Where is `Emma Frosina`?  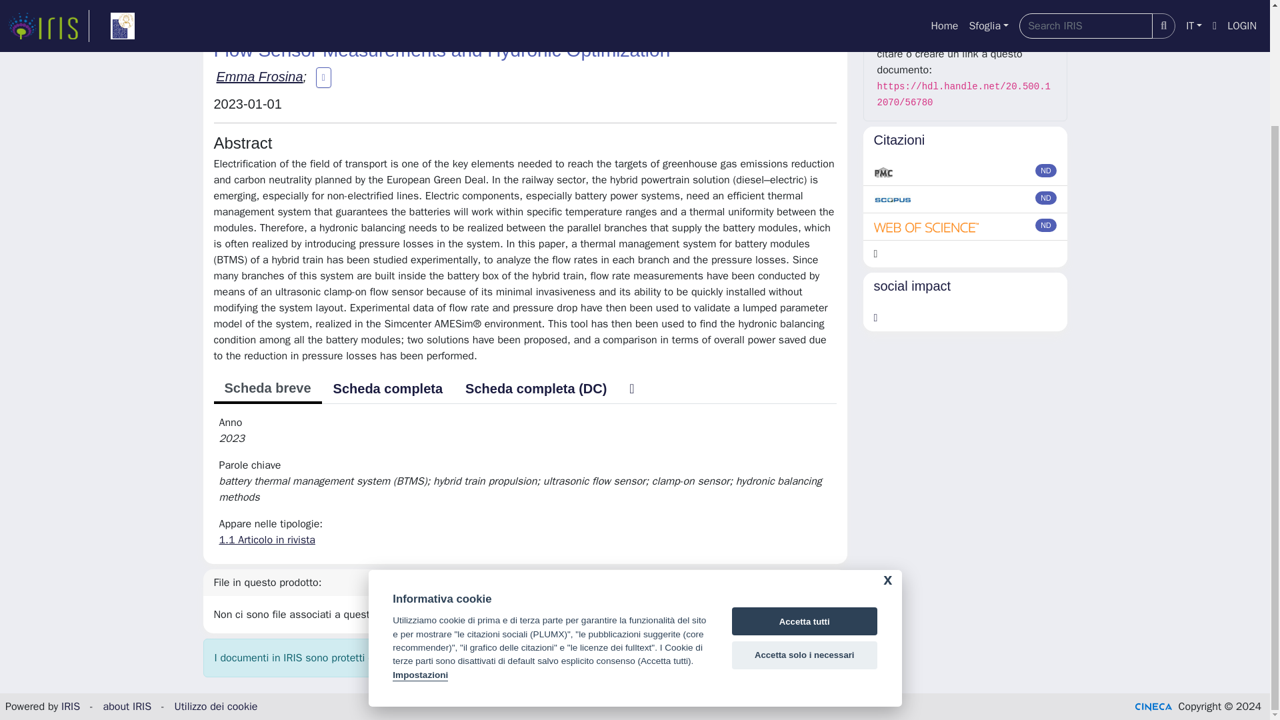 Emma Frosina is located at coordinates (259, 76).